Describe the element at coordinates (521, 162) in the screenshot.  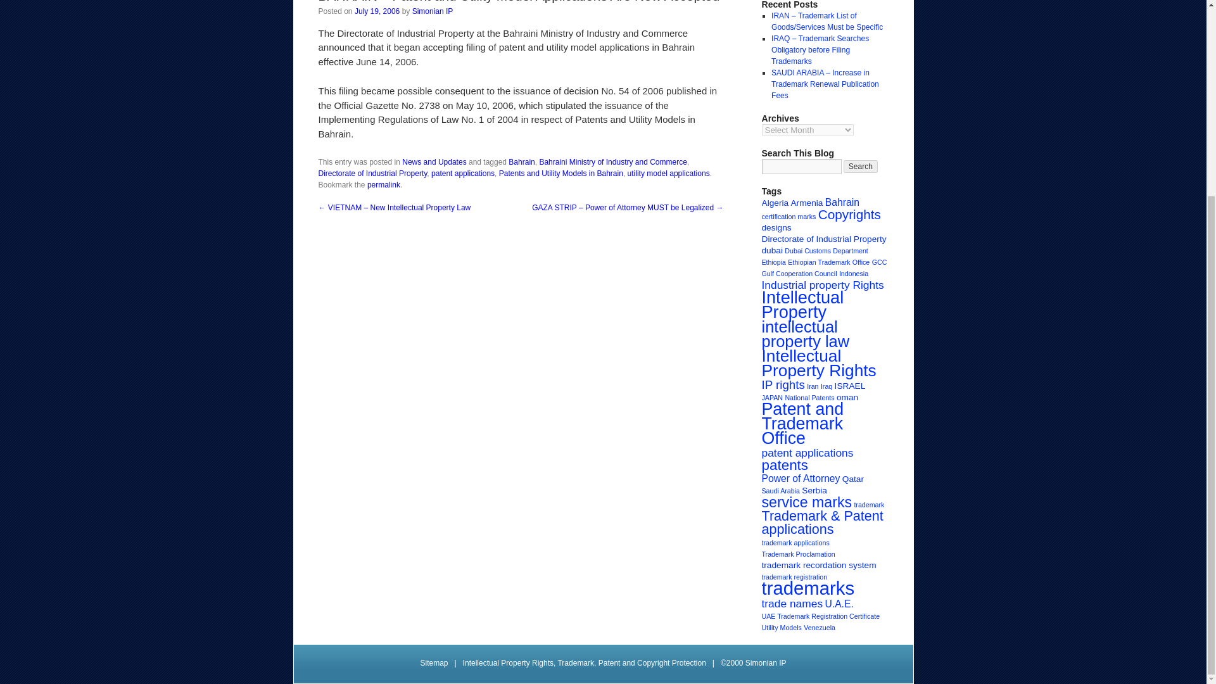
I see `Bahrain` at that location.